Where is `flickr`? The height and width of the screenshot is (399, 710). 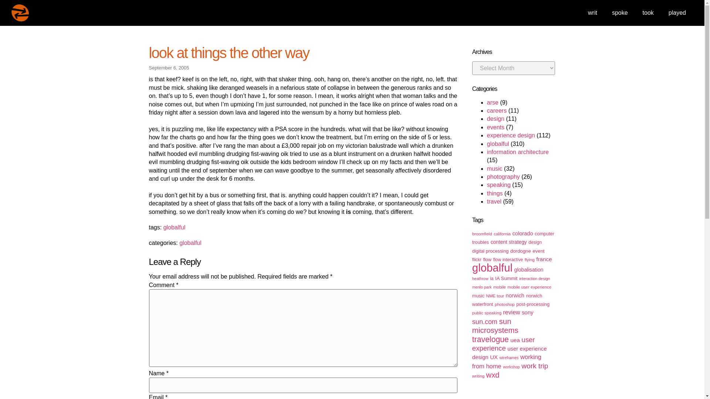
flickr is located at coordinates (476, 259).